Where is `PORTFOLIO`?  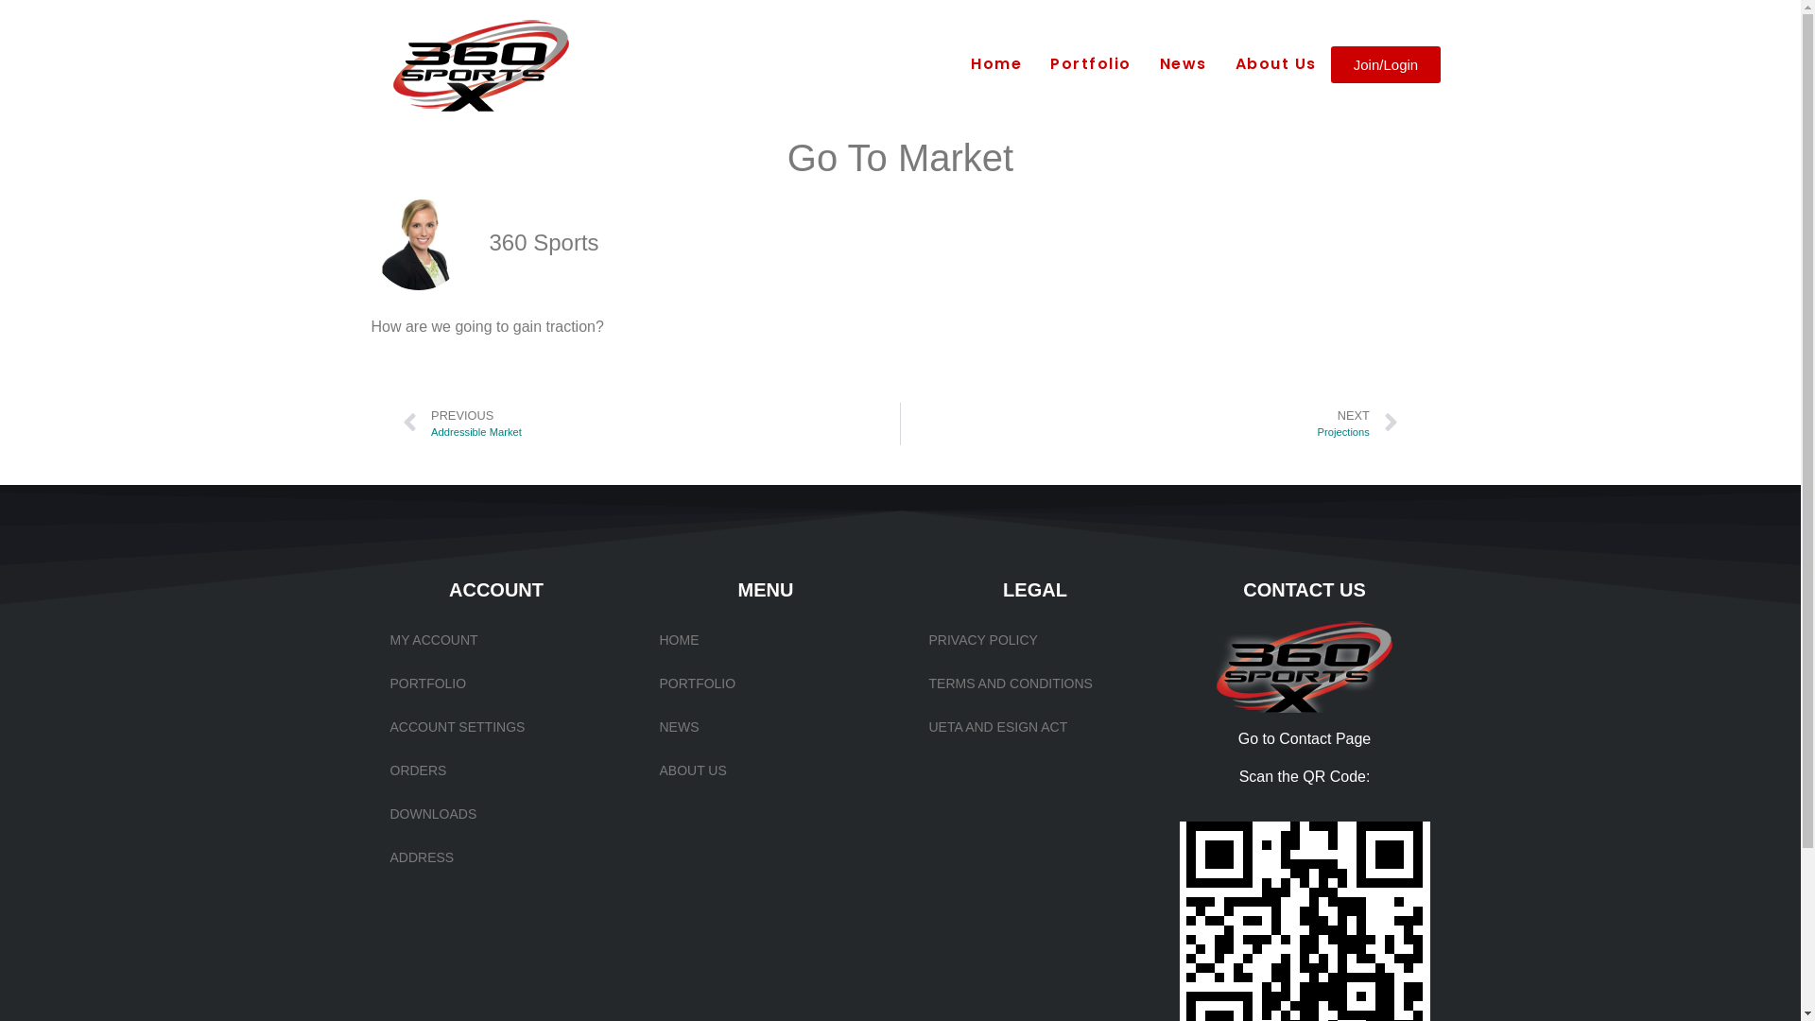 PORTFOLIO is located at coordinates (766, 684).